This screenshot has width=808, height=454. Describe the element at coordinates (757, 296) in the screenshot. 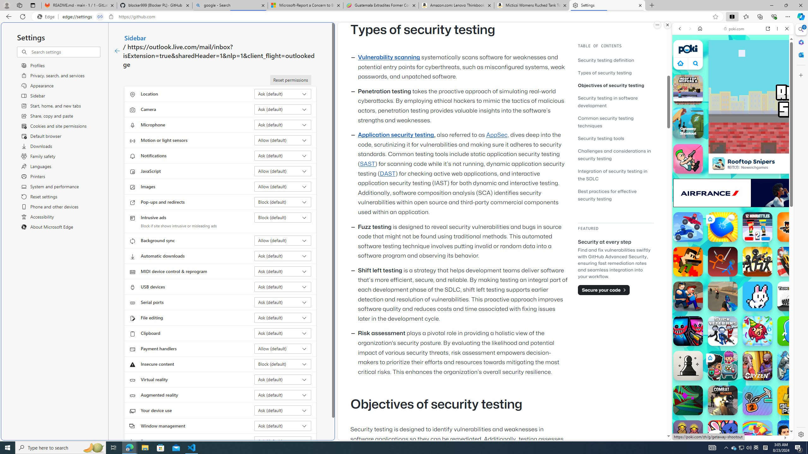

I see `Poor Bunny` at that location.